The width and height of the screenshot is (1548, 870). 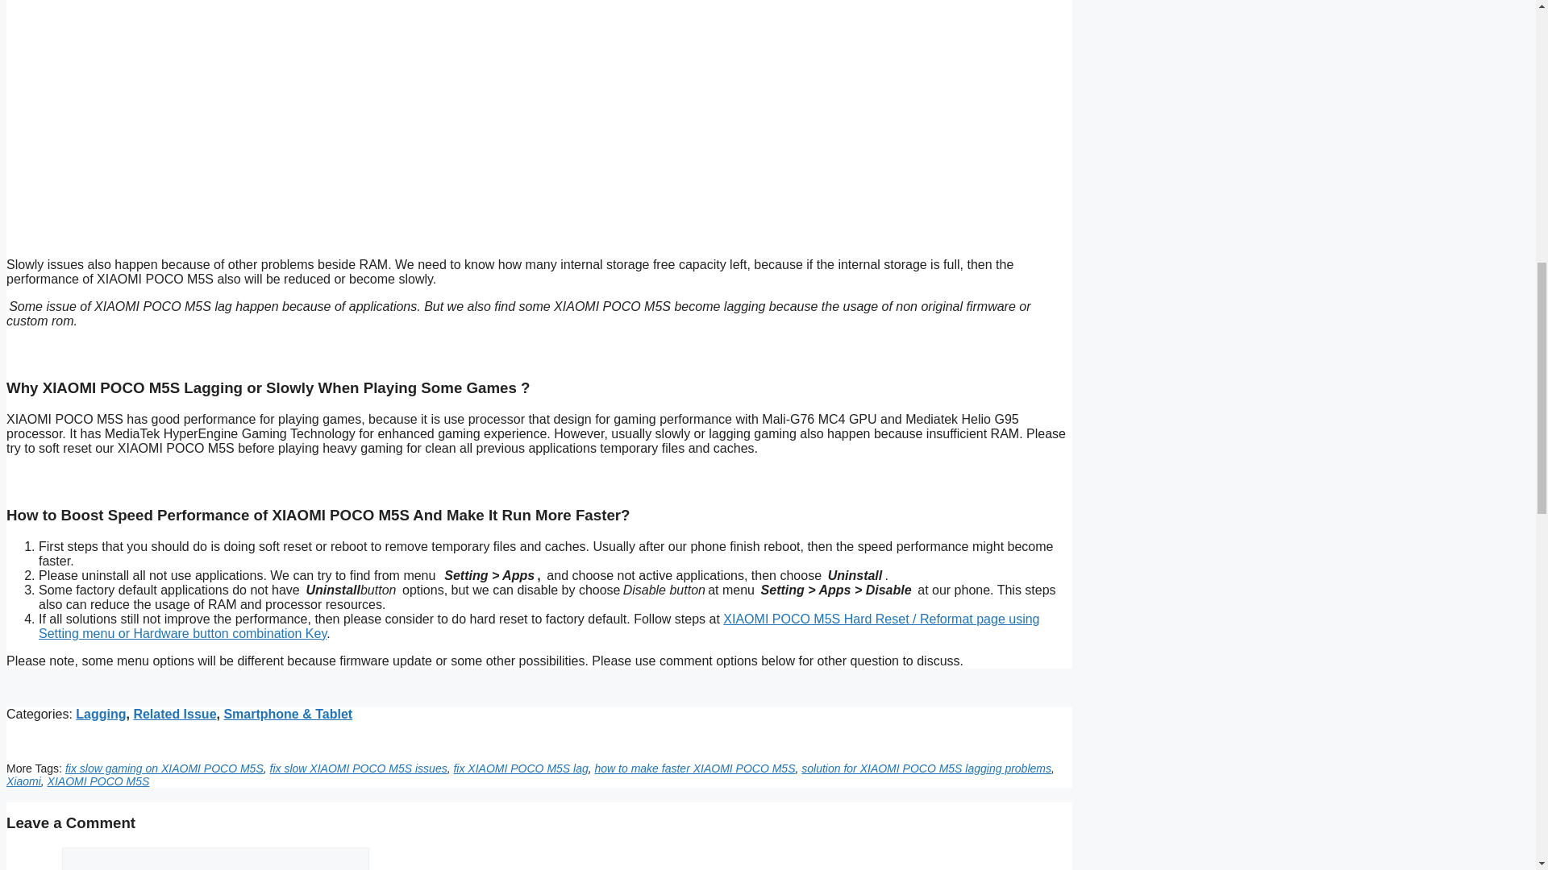 I want to click on how to make faster XIAOMI POCO M5S, so click(x=695, y=768).